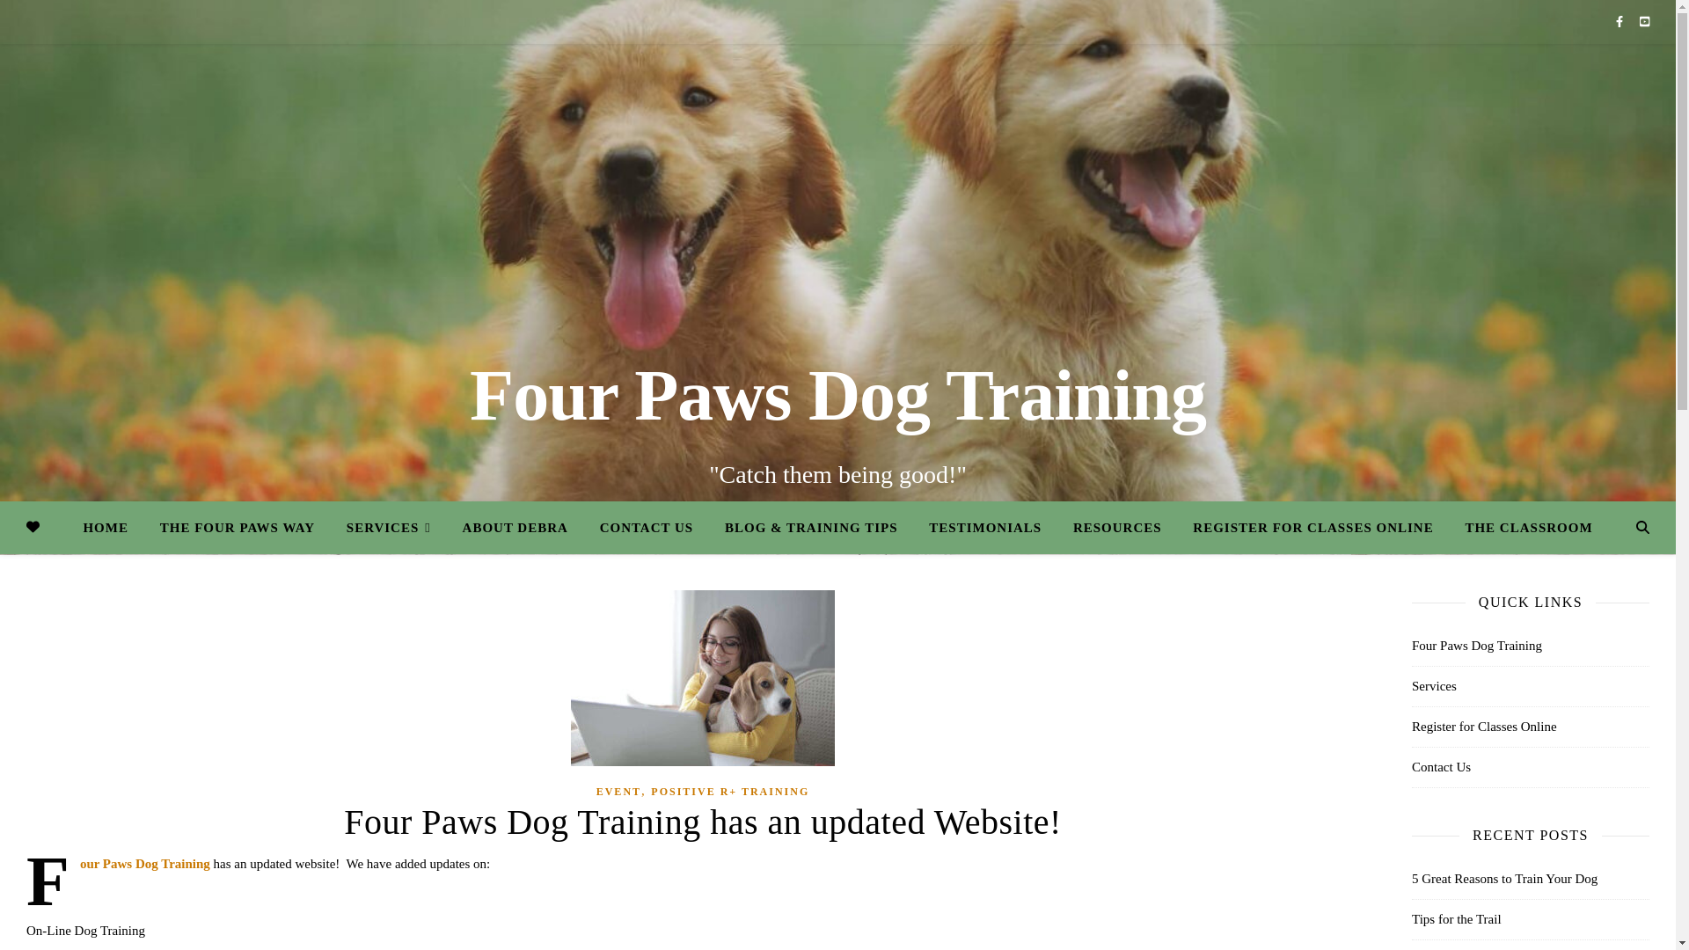 The image size is (1689, 950). Describe the element at coordinates (837, 395) in the screenshot. I see `Four Paws Dog Training` at that location.